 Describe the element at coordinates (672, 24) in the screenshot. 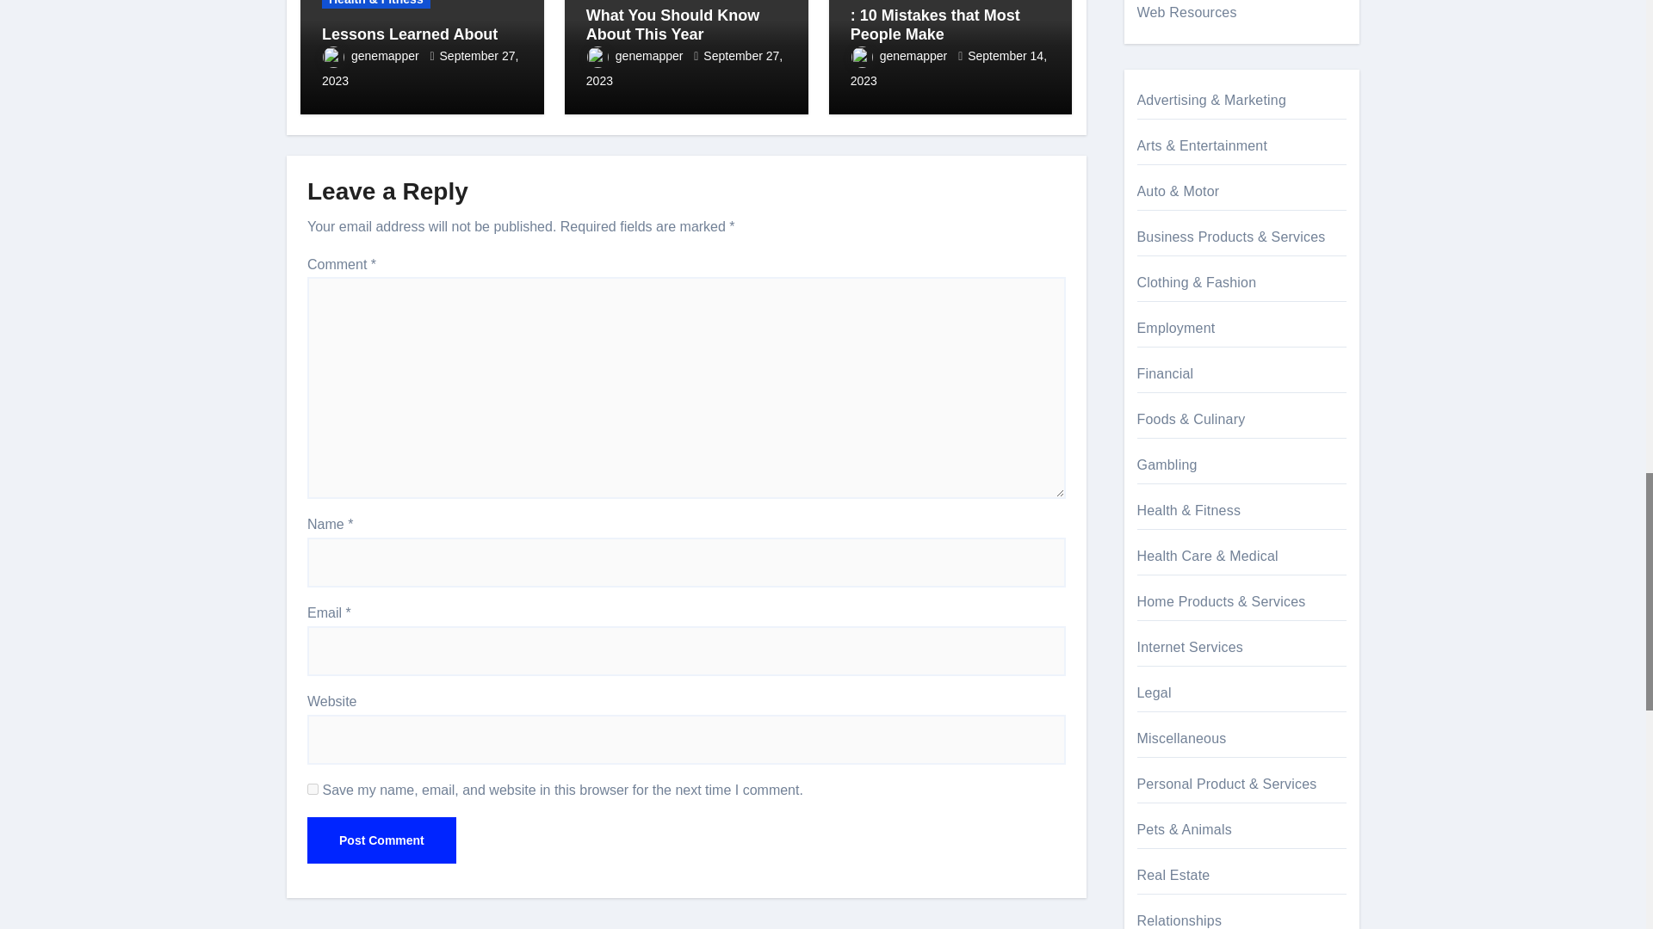

I see `Permalink to: What You Should Know About  This Year` at that location.